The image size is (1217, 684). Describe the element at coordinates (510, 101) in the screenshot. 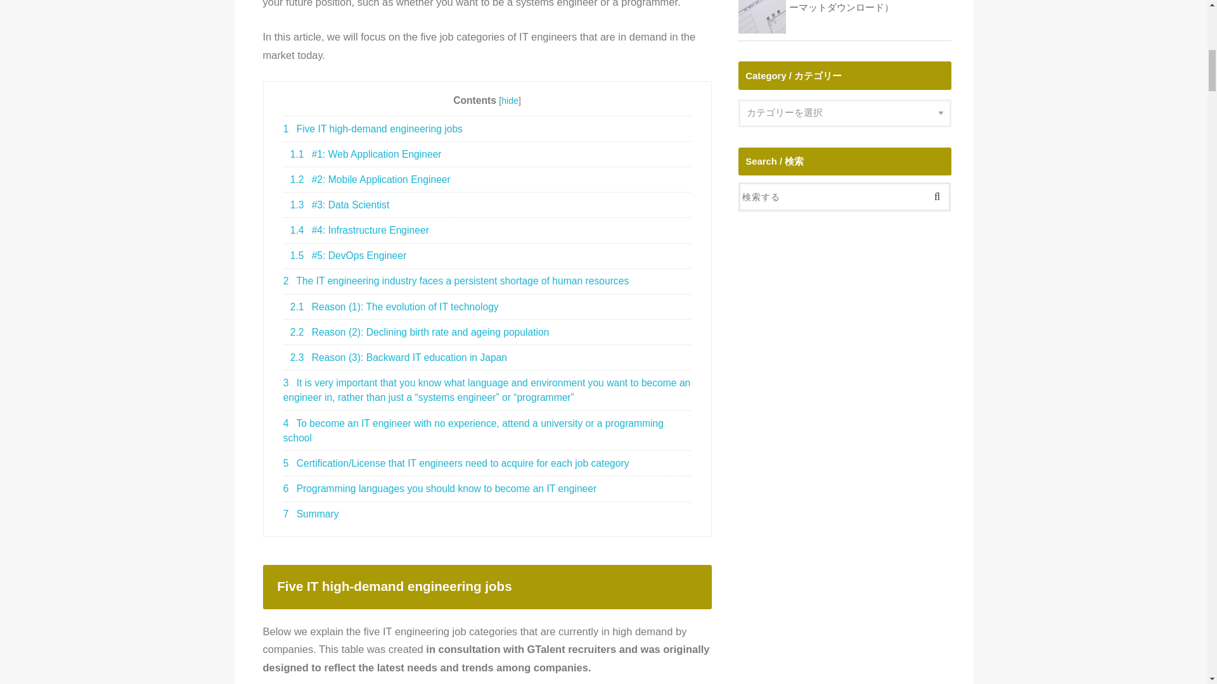

I see `hide` at that location.